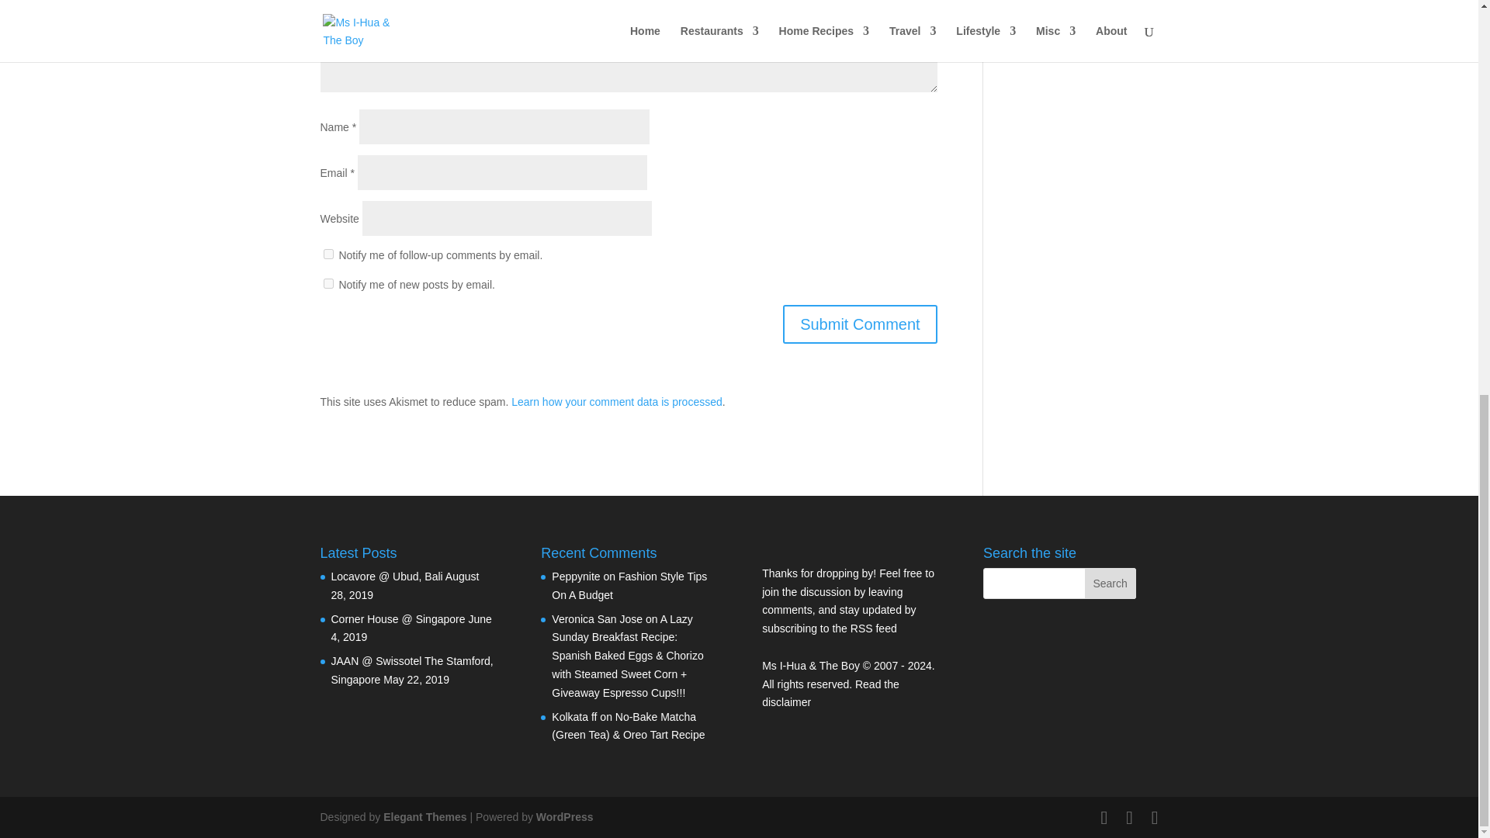 The height and width of the screenshot is (838, 1490). Describe the element at coordinates (1110, 583) in the screenshot. I see `Search` at that location.